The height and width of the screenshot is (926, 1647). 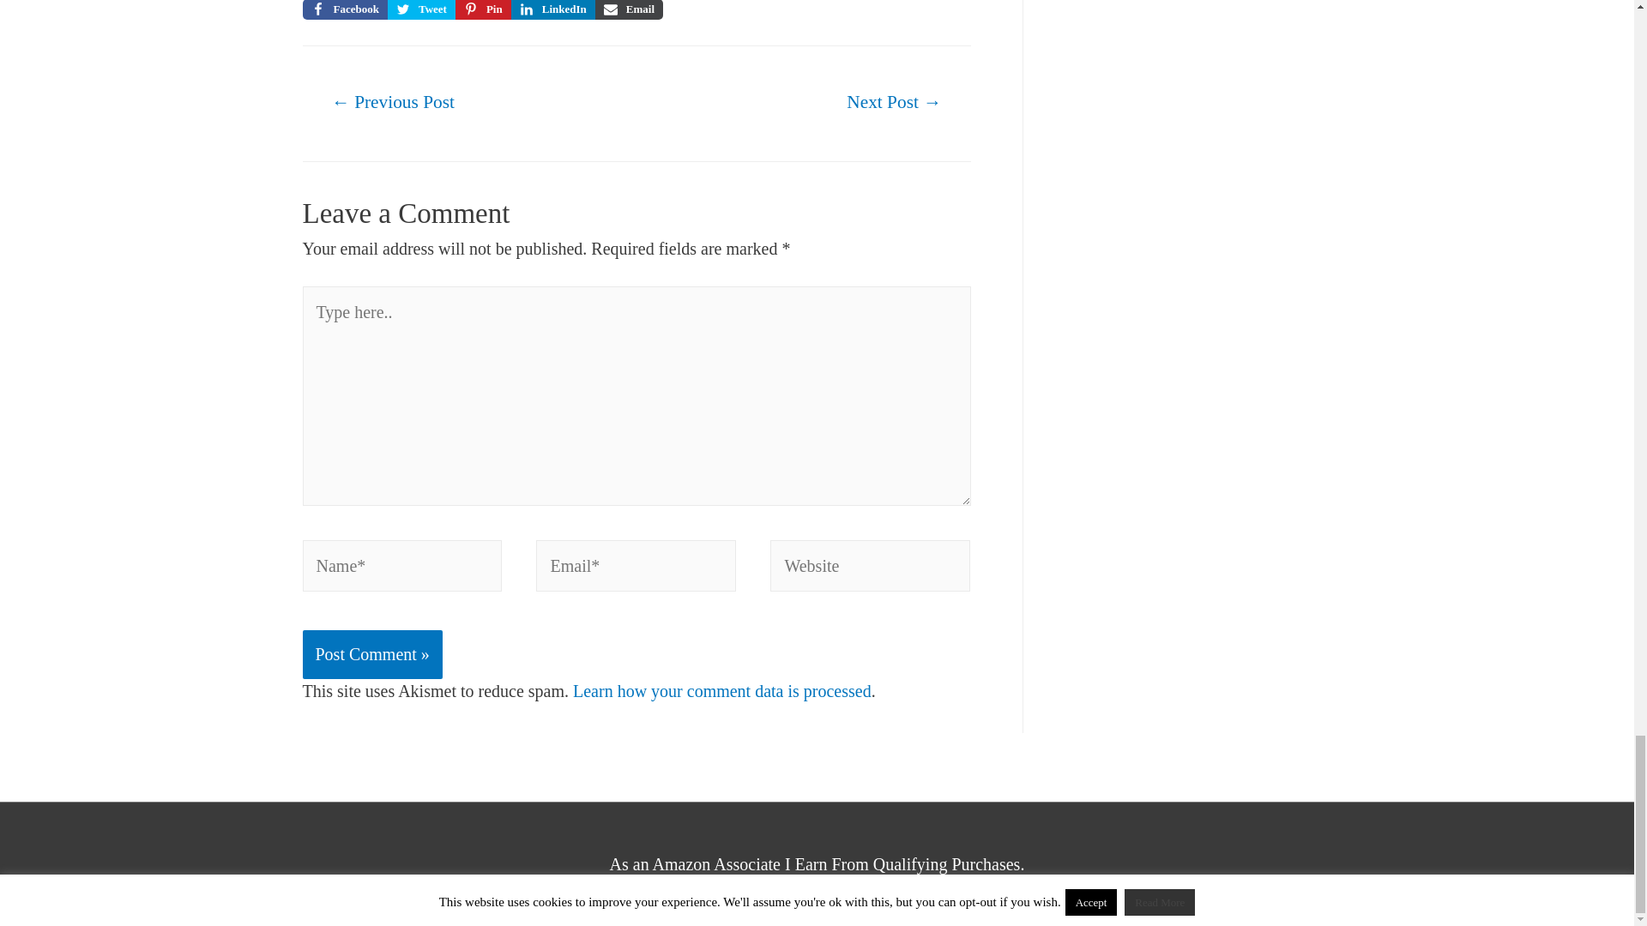 I want to click on Share via Email, so click(x=629, y=9).